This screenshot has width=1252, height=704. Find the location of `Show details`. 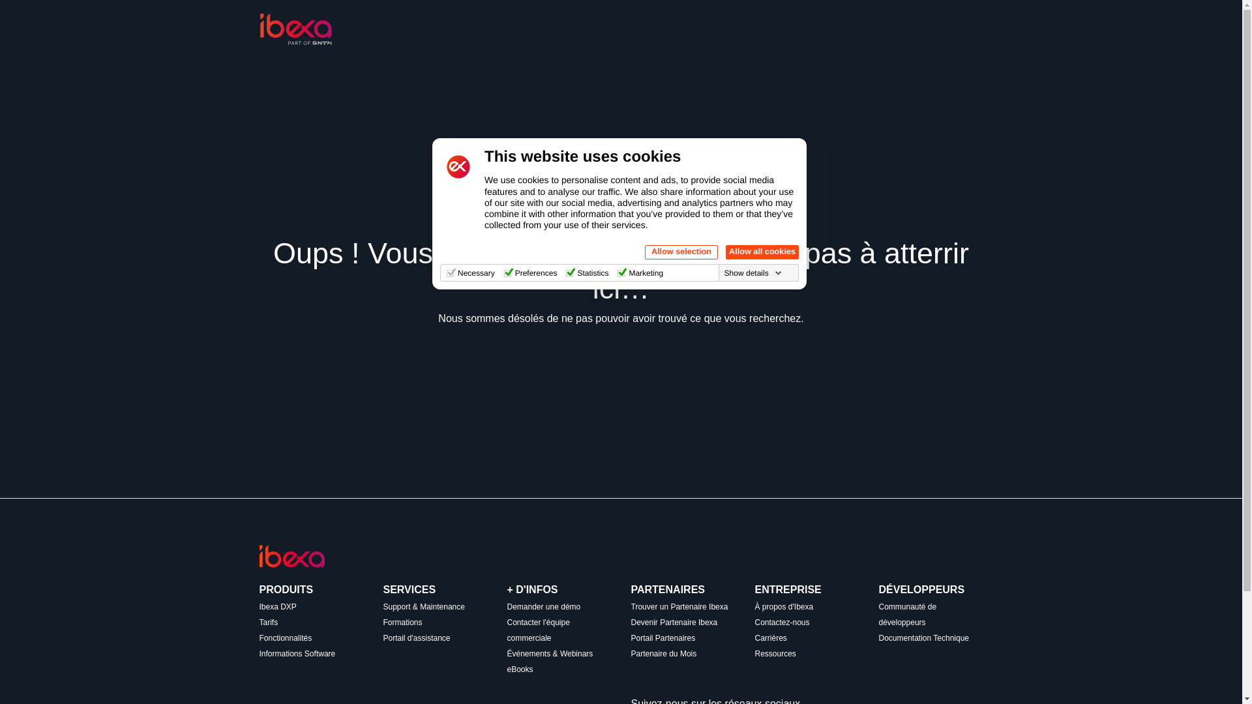

Show details is located at coordinates (753, 272).